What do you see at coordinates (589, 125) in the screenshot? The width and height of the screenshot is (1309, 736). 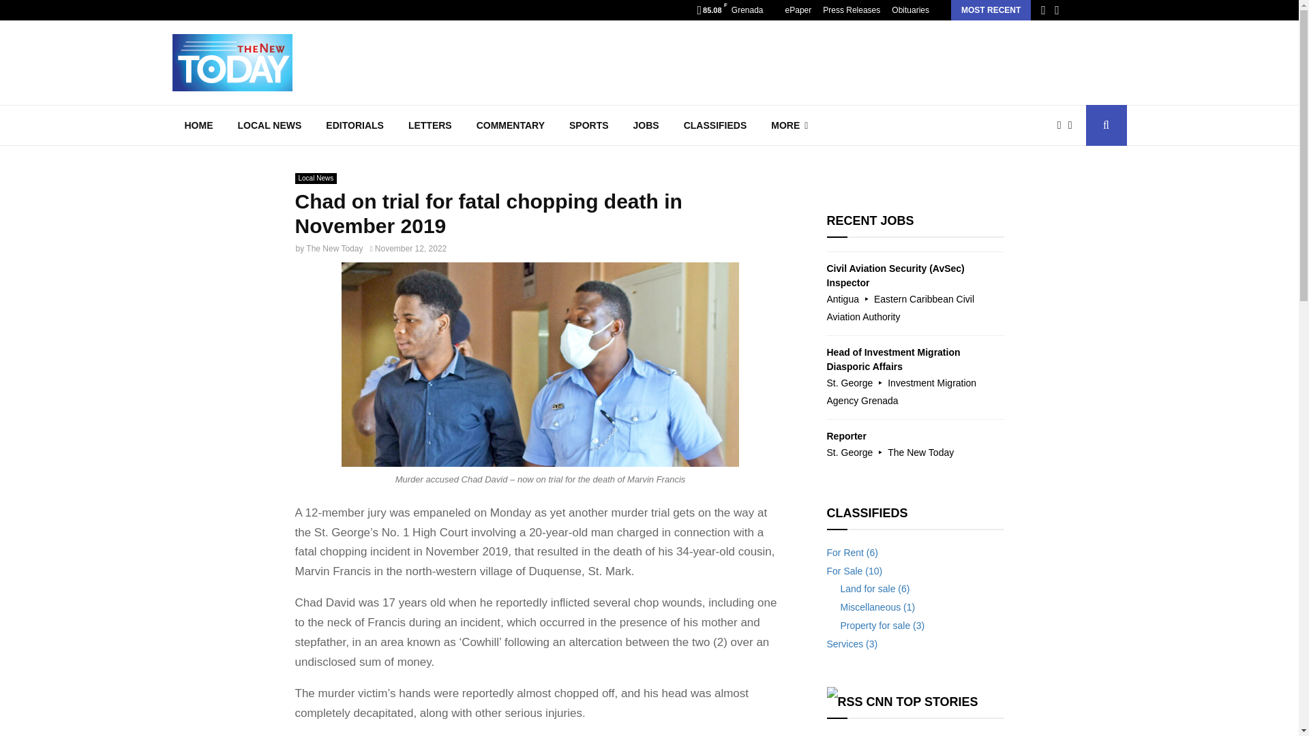 I see `SPORTS` at bounding box center [589, 125].